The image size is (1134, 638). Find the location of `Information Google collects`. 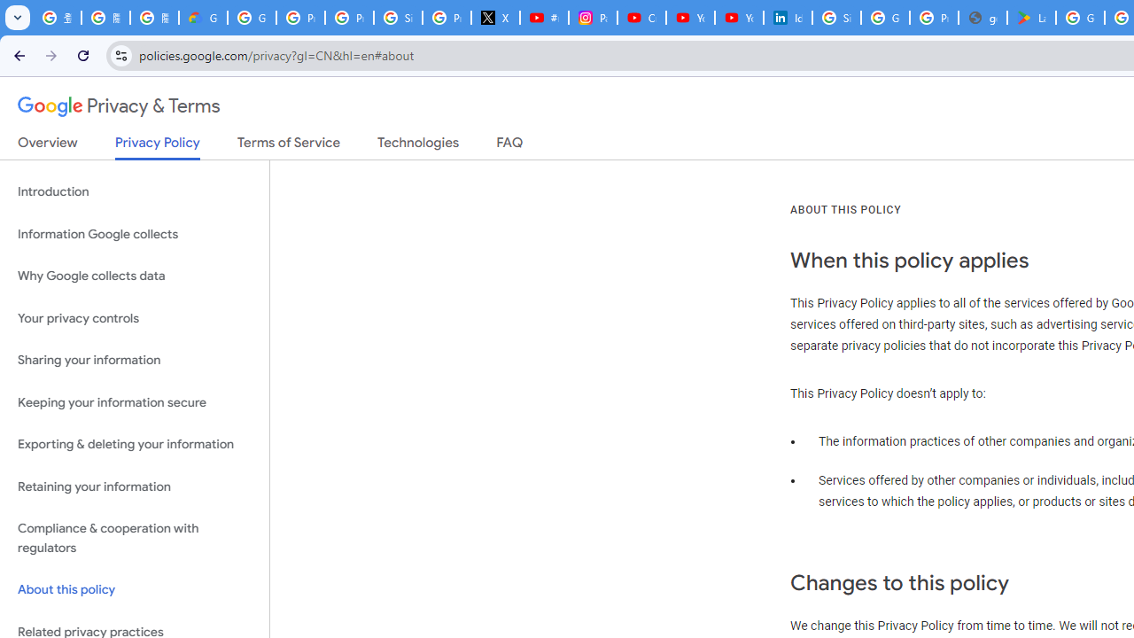

Information Google collects is located at coordinates (135, 234).